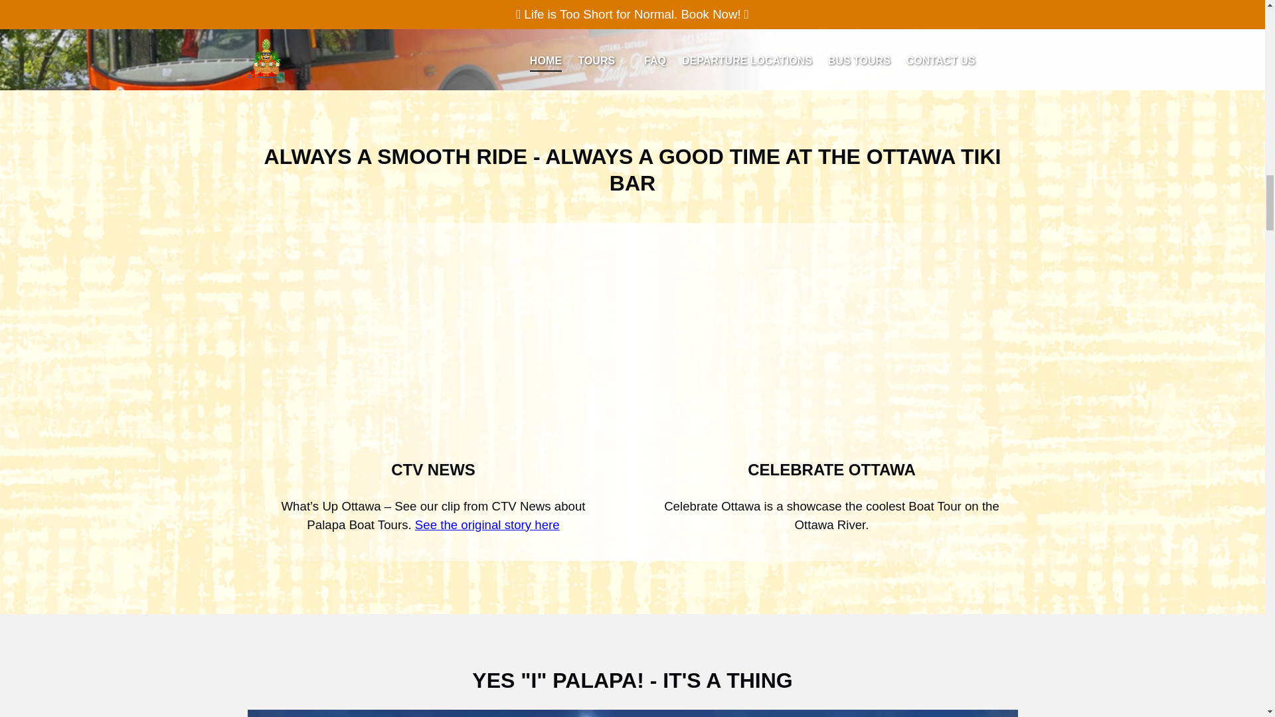 This screenshot has height=717, width=1275. What do you see at coordinates (487, 524) in the screenshot?
I see `See the original story here` at bounding box center [487, 524].